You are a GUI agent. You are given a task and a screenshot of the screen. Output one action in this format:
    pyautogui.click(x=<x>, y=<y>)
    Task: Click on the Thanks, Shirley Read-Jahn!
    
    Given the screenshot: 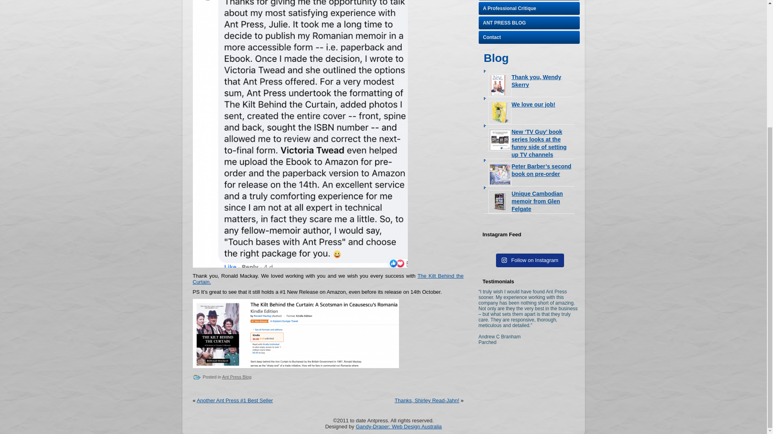 What is the action you would take?
    pyautogui.click(x=427, y=400)
    